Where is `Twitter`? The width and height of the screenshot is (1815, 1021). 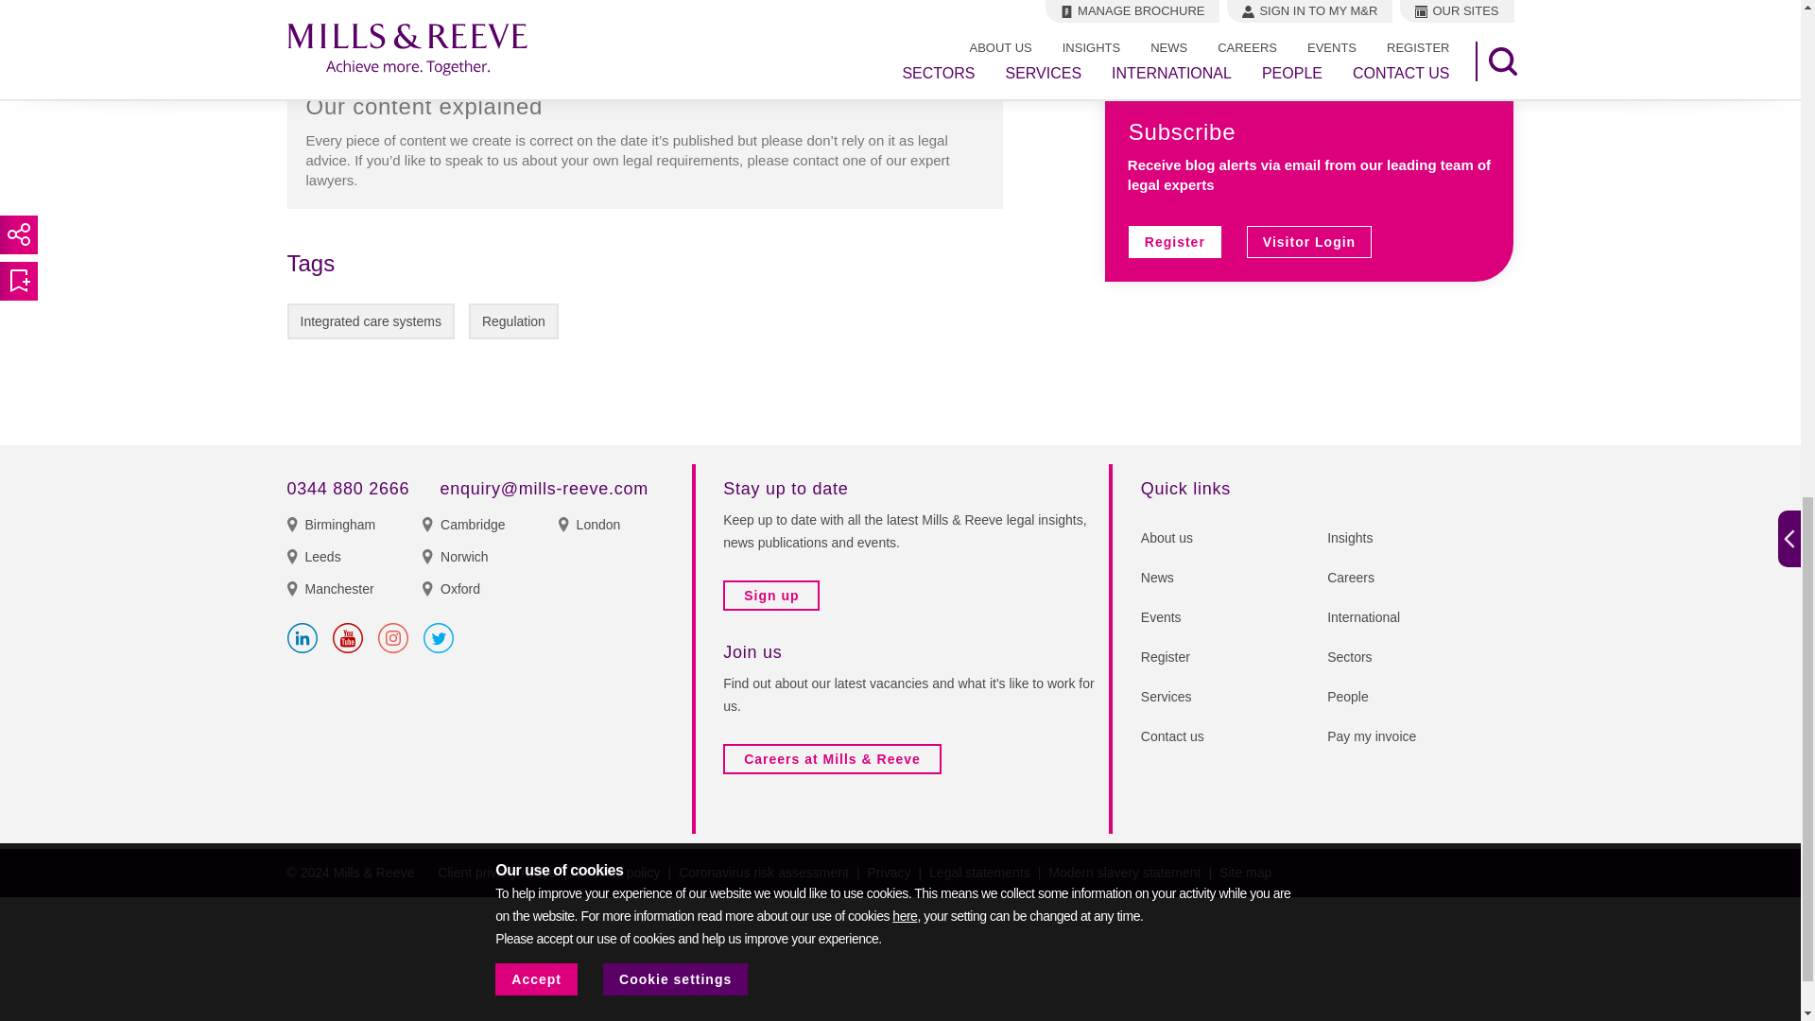
Twitter is located at coordinates (439, 637).